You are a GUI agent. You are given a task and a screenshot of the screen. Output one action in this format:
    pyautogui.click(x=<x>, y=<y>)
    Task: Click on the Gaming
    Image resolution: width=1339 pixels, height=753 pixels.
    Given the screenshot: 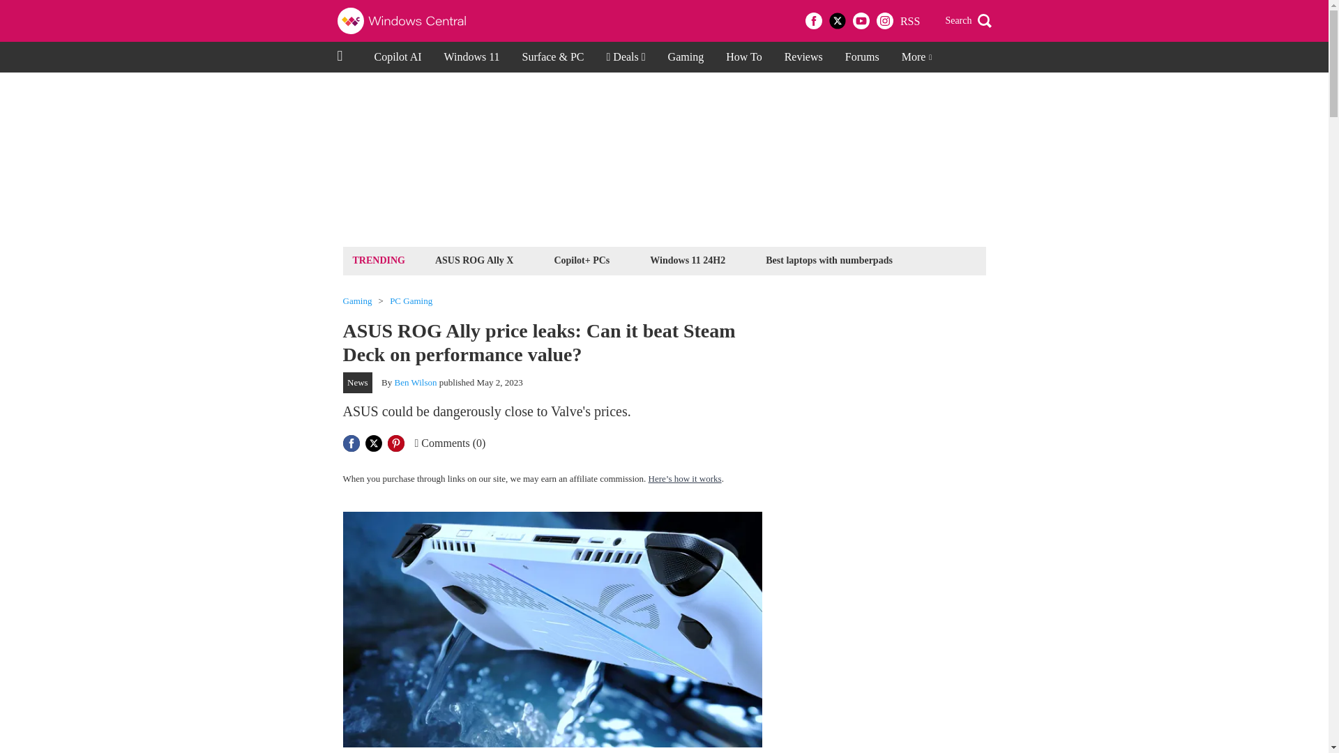 What is the action you would take?
    pyautogui.click(x=686, y=57)
    